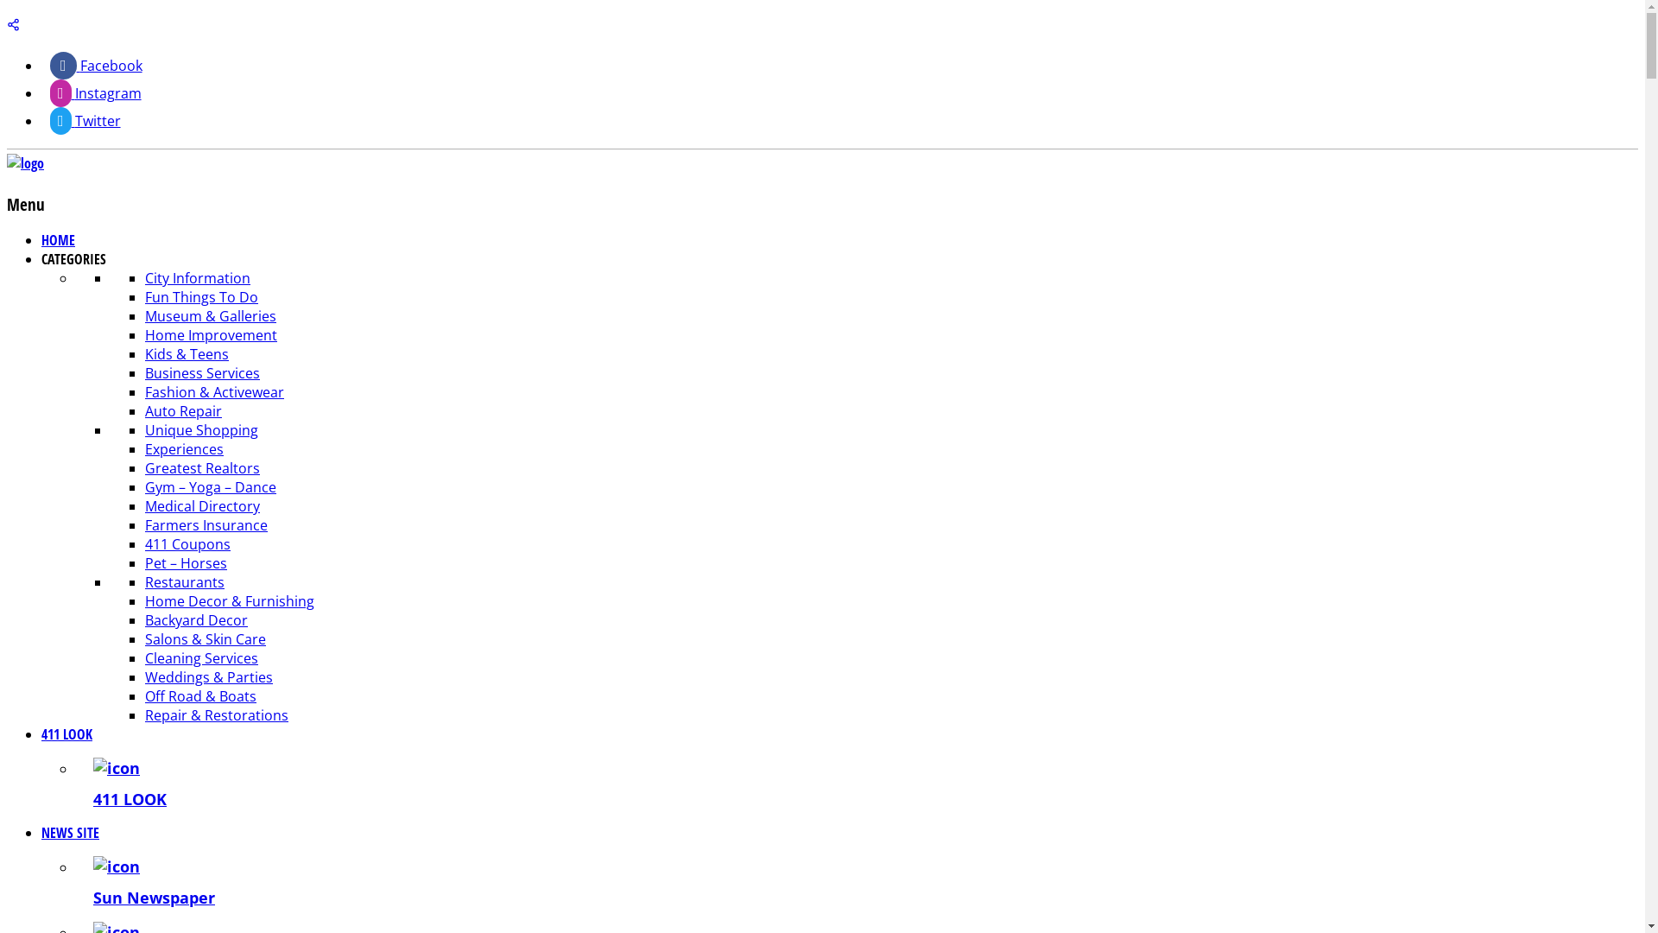 Image resolution: width=1658 pixels, height=933 pixels. What do you see at coordinates (202, 297) in the screenshot?
I see `Fun Things To Do` at bounding box center [202, 297].